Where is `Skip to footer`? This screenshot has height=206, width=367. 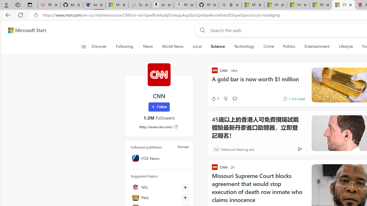
Skip to footer is located at coordinates (24, 30).